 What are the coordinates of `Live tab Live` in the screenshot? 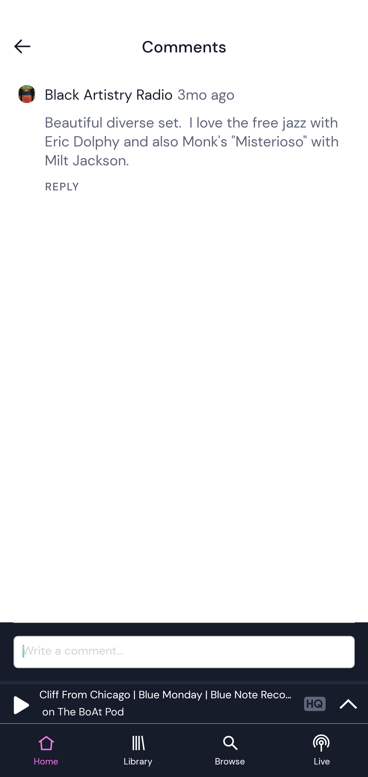 It's located at (322, 751).